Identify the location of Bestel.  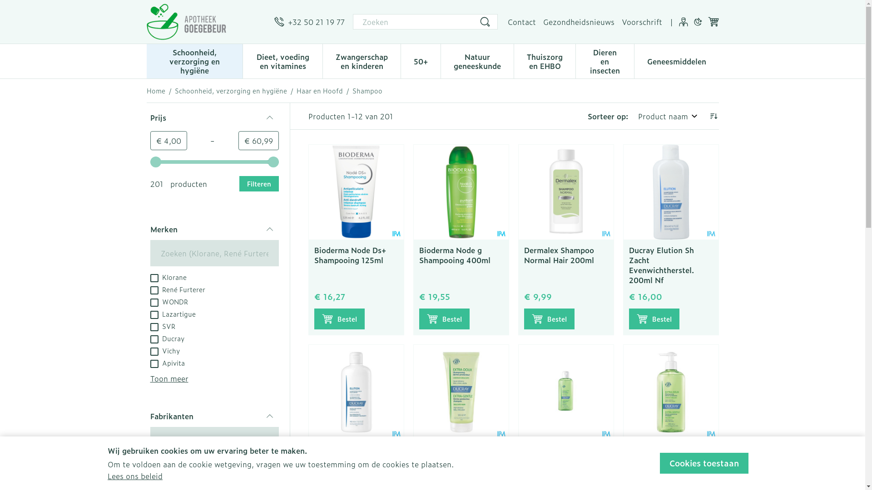
(550, 319).